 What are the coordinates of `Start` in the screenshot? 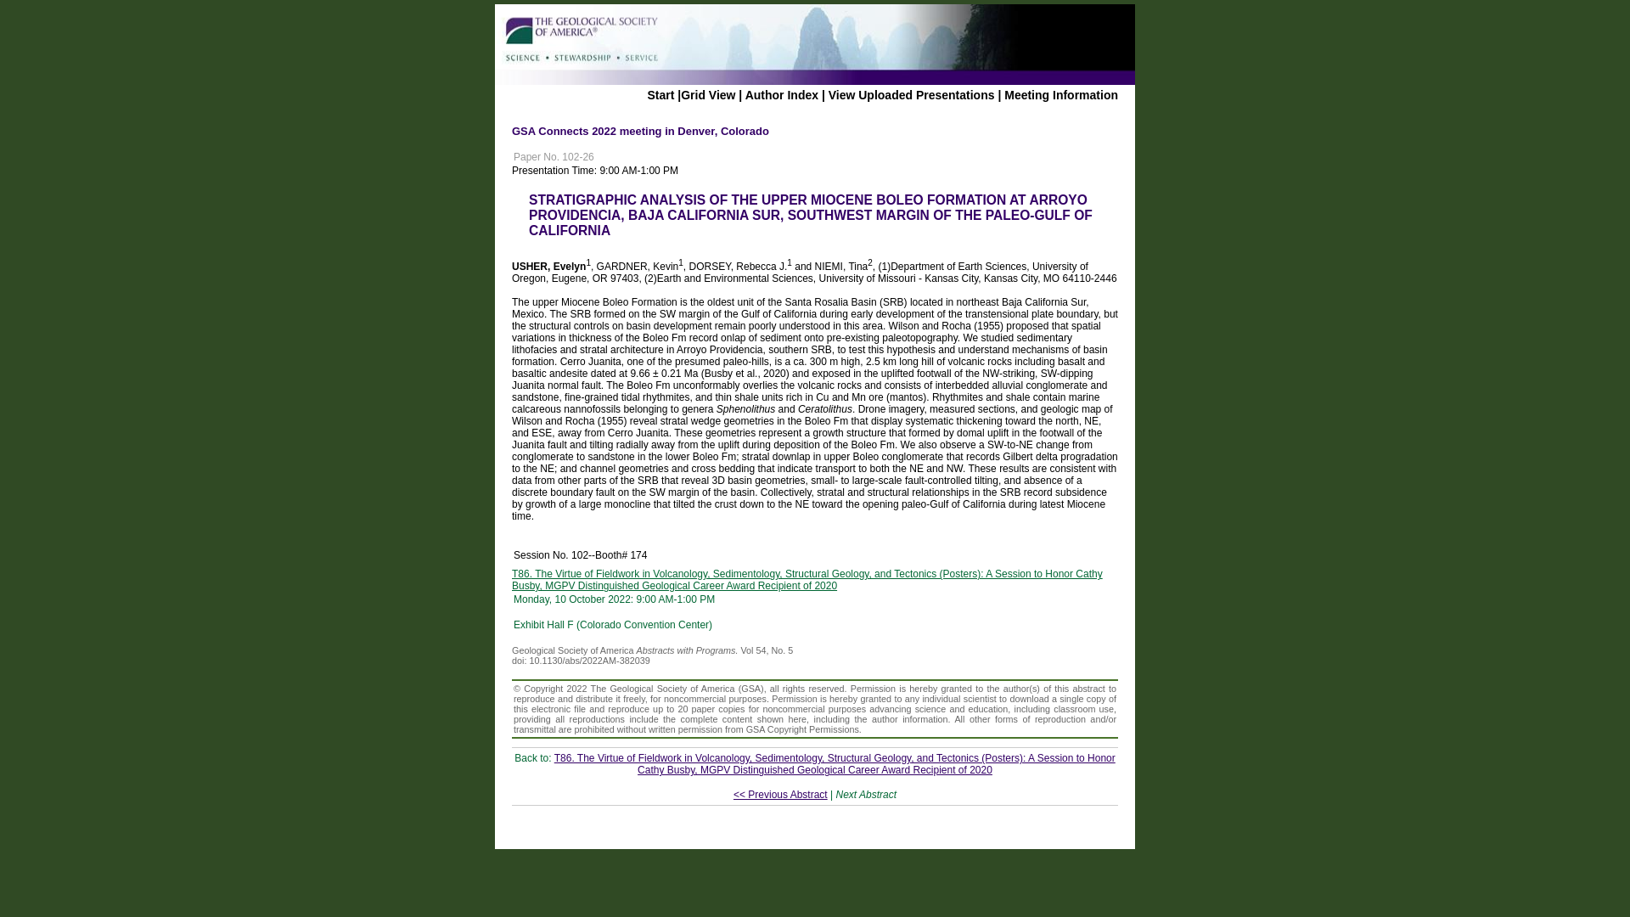 It's located at (660, 94).